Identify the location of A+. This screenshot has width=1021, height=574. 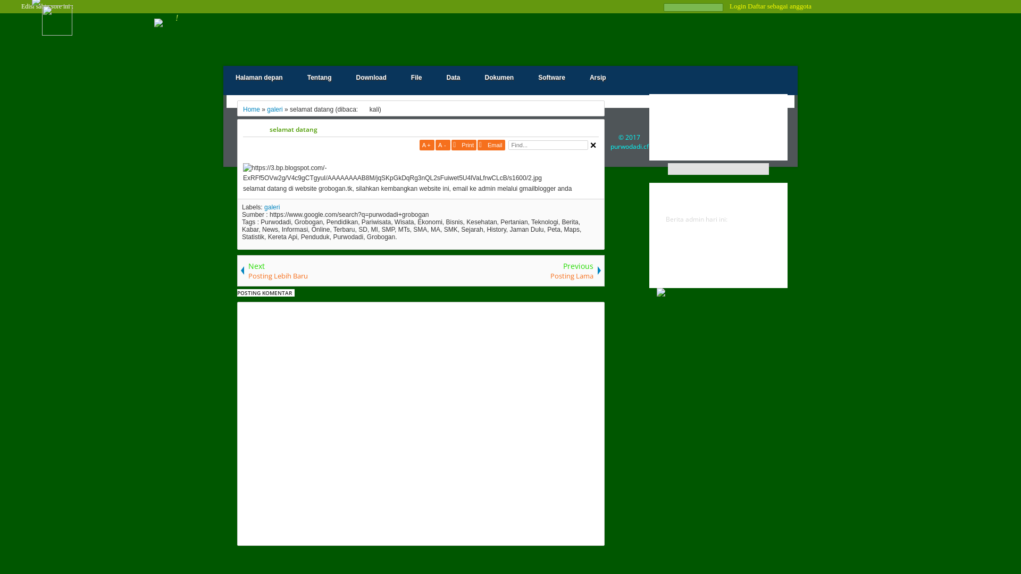
(427, 145).